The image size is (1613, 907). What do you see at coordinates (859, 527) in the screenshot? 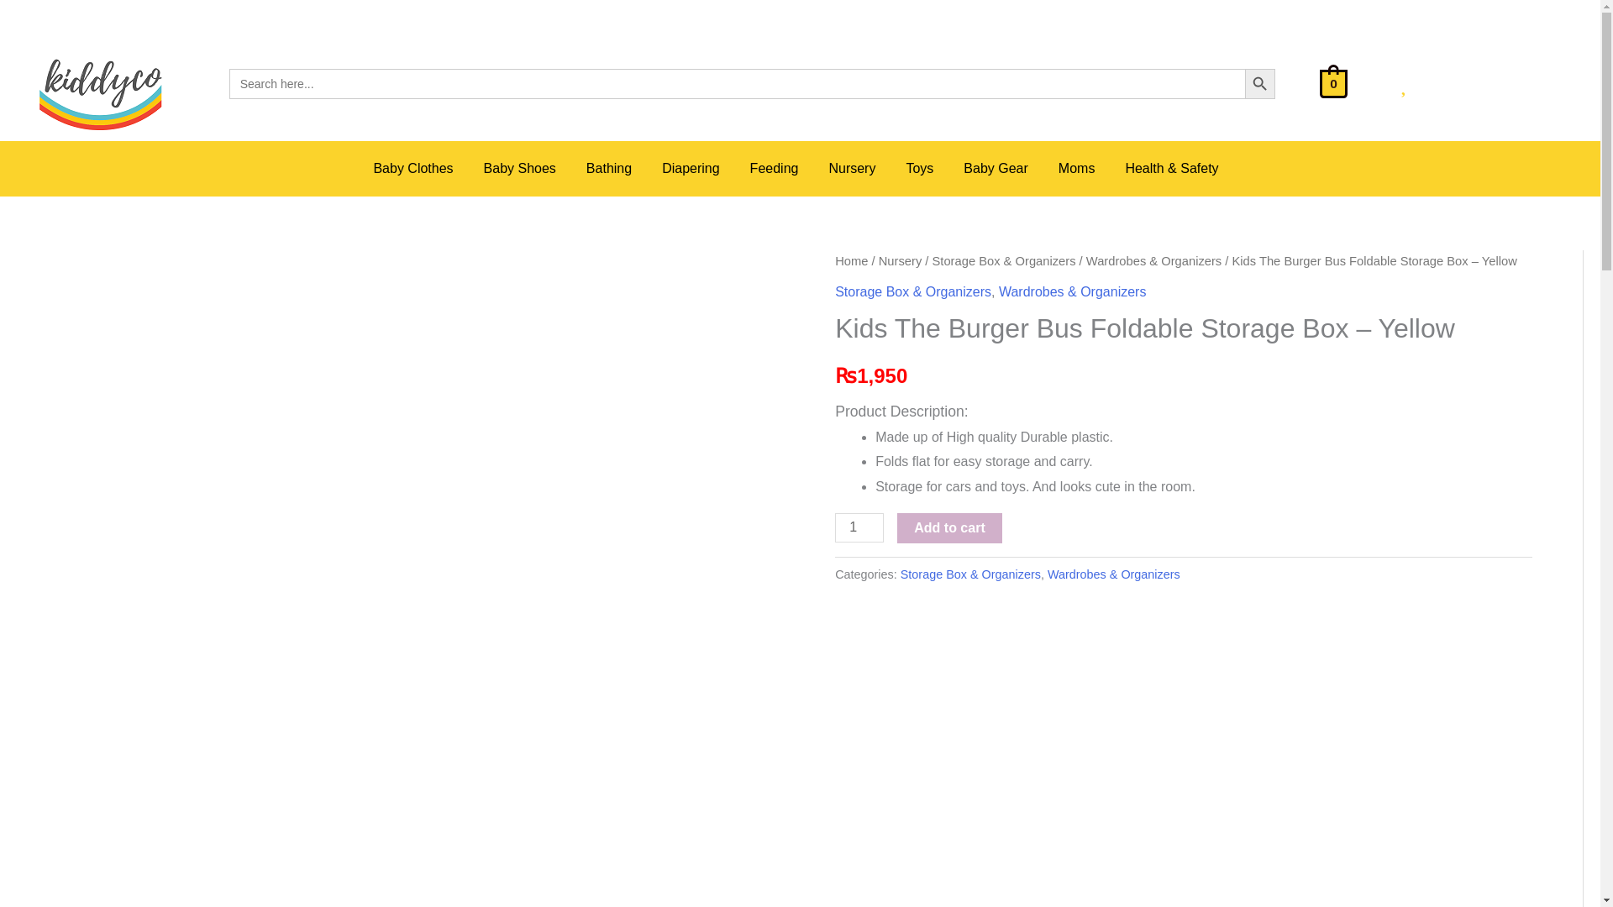
I see `Qty` at bounding box center [859, 527].